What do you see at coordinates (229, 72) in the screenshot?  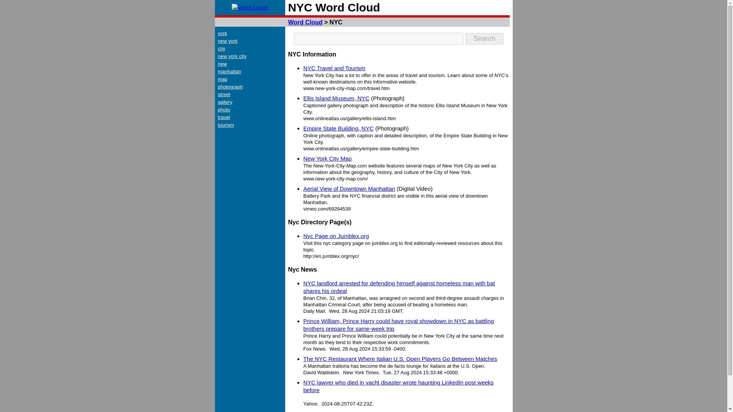 I see `manhattan` at bounding box center [229, 72].